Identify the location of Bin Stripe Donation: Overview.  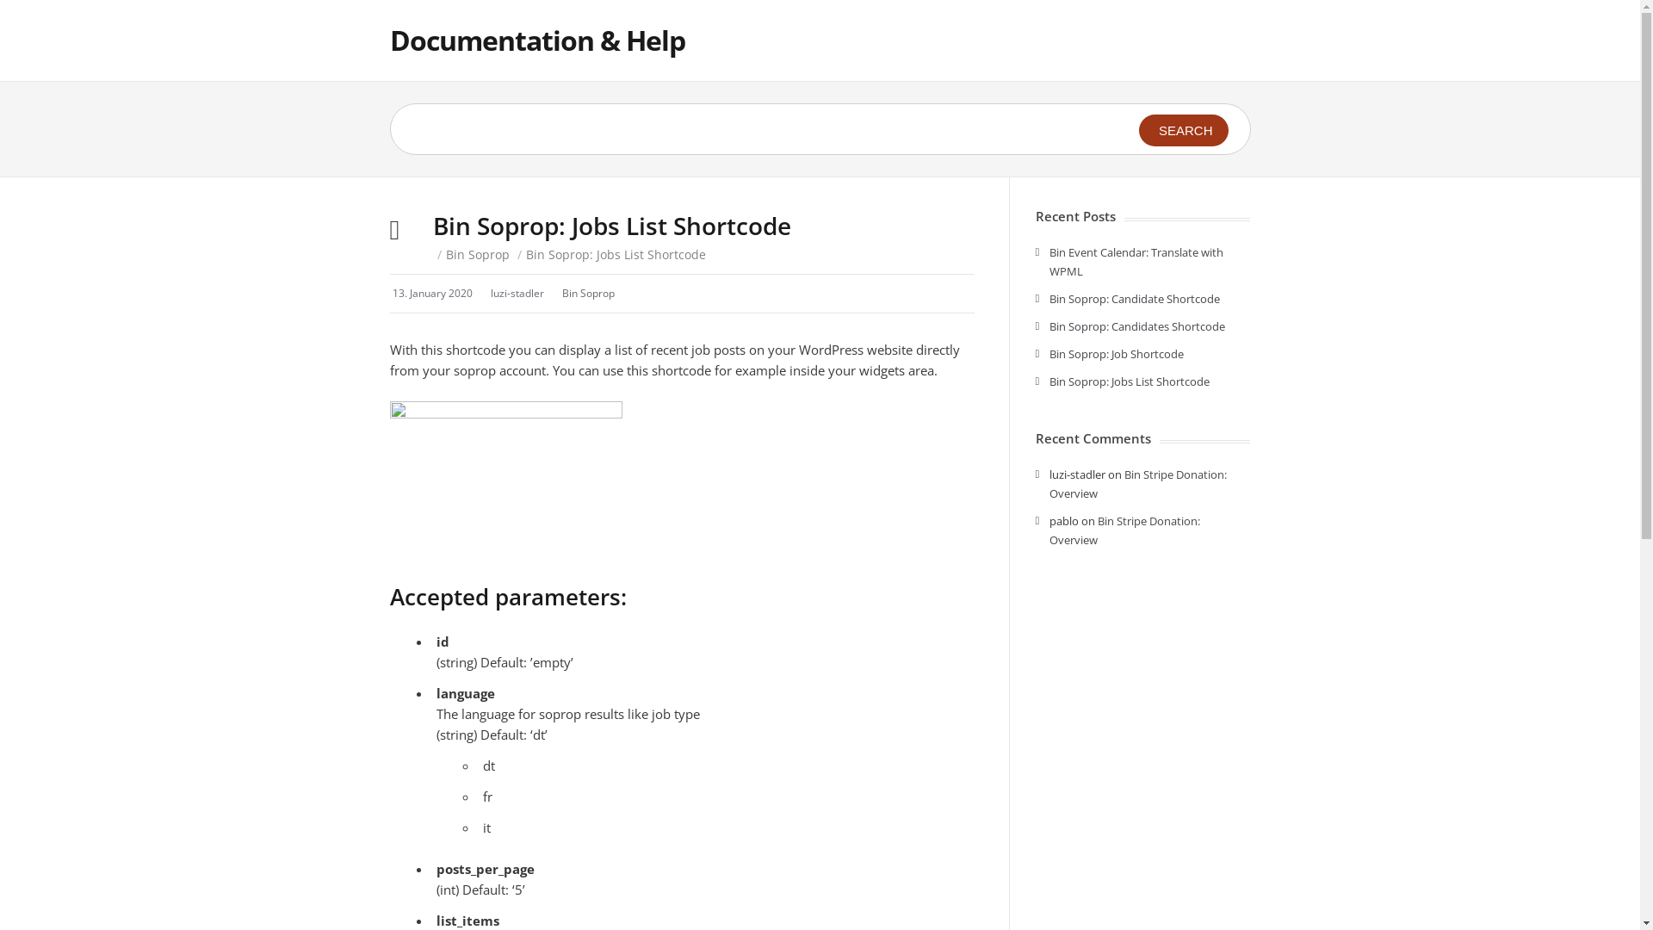
(1137, 484).